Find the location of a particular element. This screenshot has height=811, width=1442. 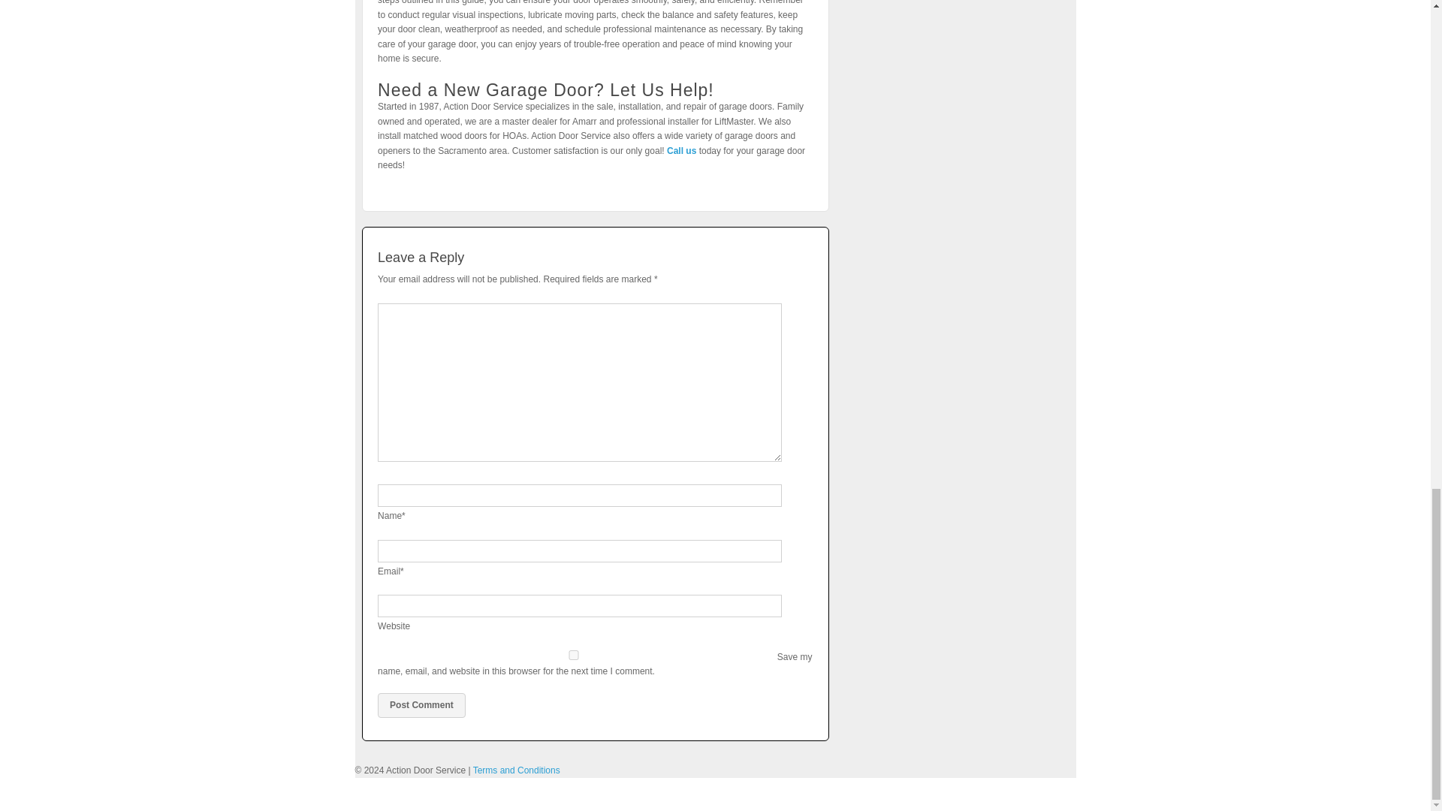

Post Comment is located at coordinates (422, 705).